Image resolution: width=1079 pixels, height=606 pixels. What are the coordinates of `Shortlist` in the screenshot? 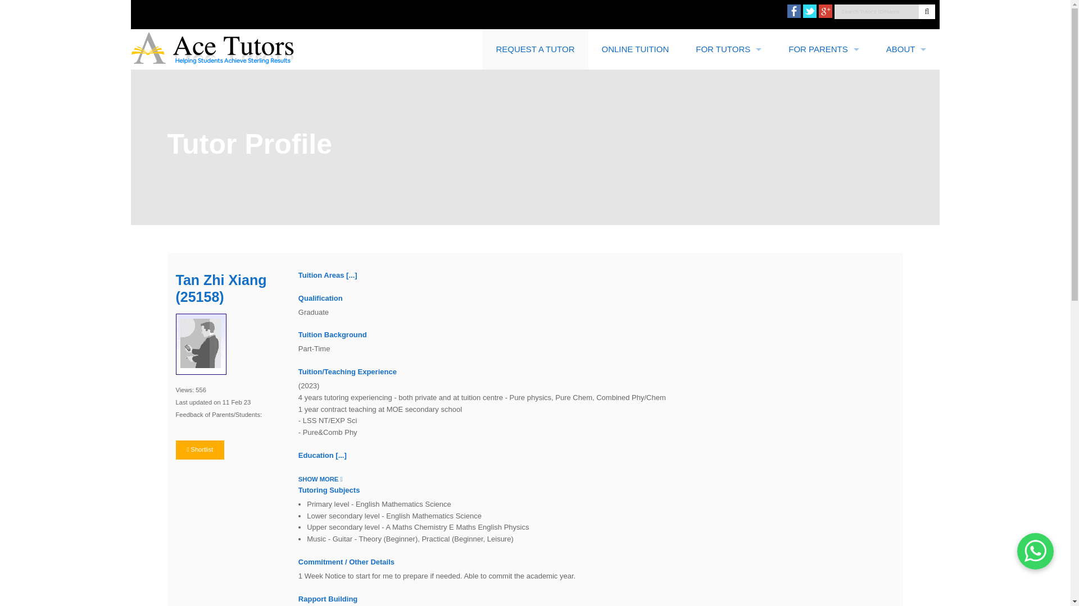 It's located at (200, 450).